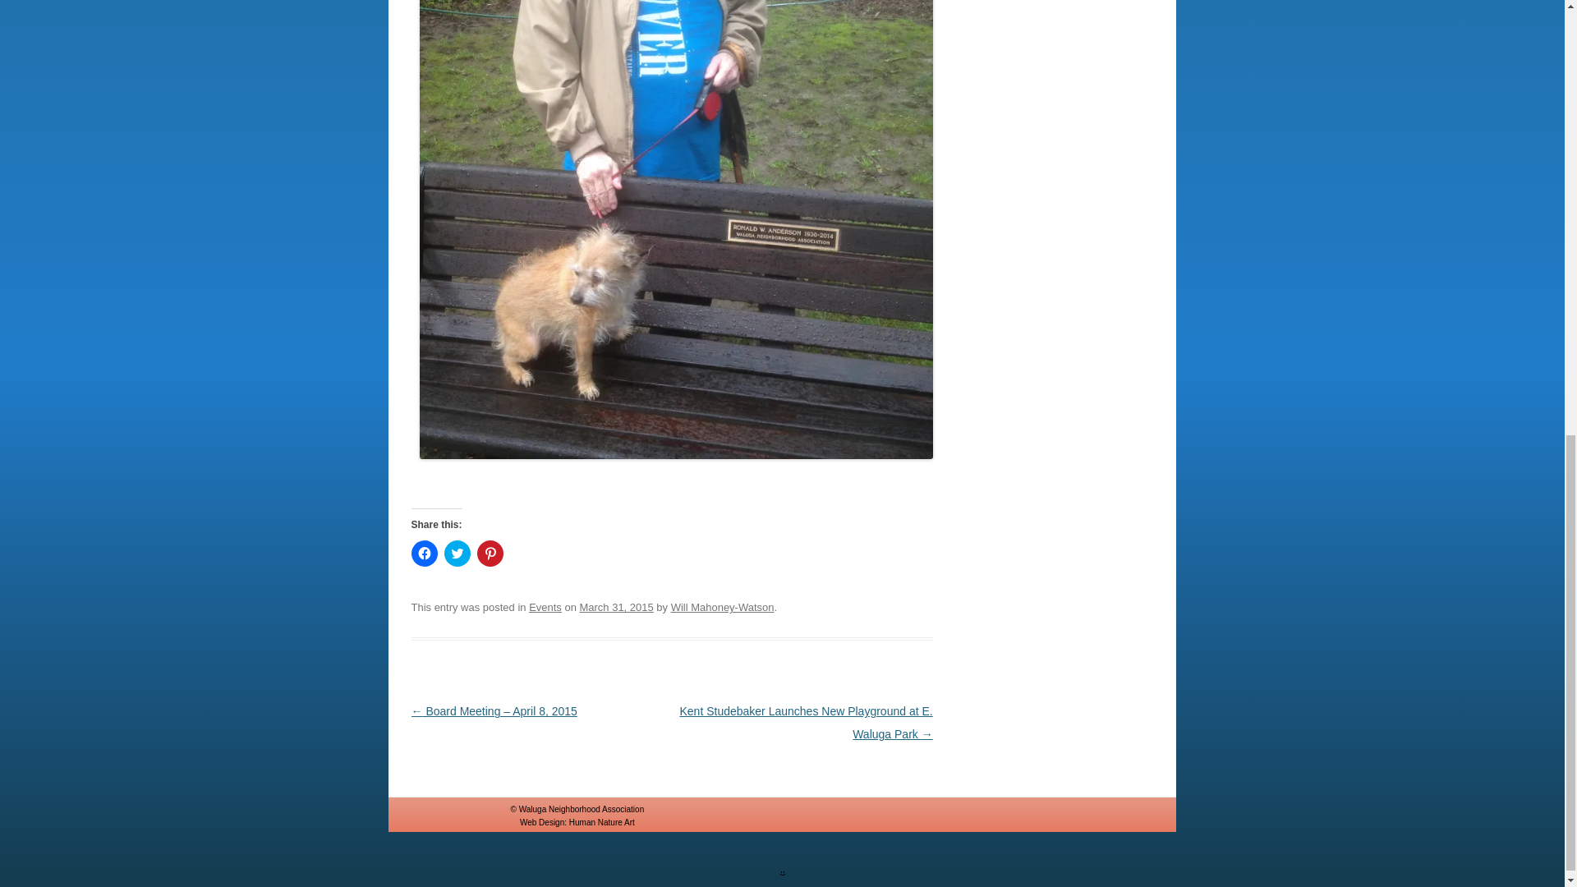 This screenshot has height=887, width=1577. What do you see at coordinates (617, 608) in the screenshot?
I see `8:23 am` at bounding box center [617, 608].